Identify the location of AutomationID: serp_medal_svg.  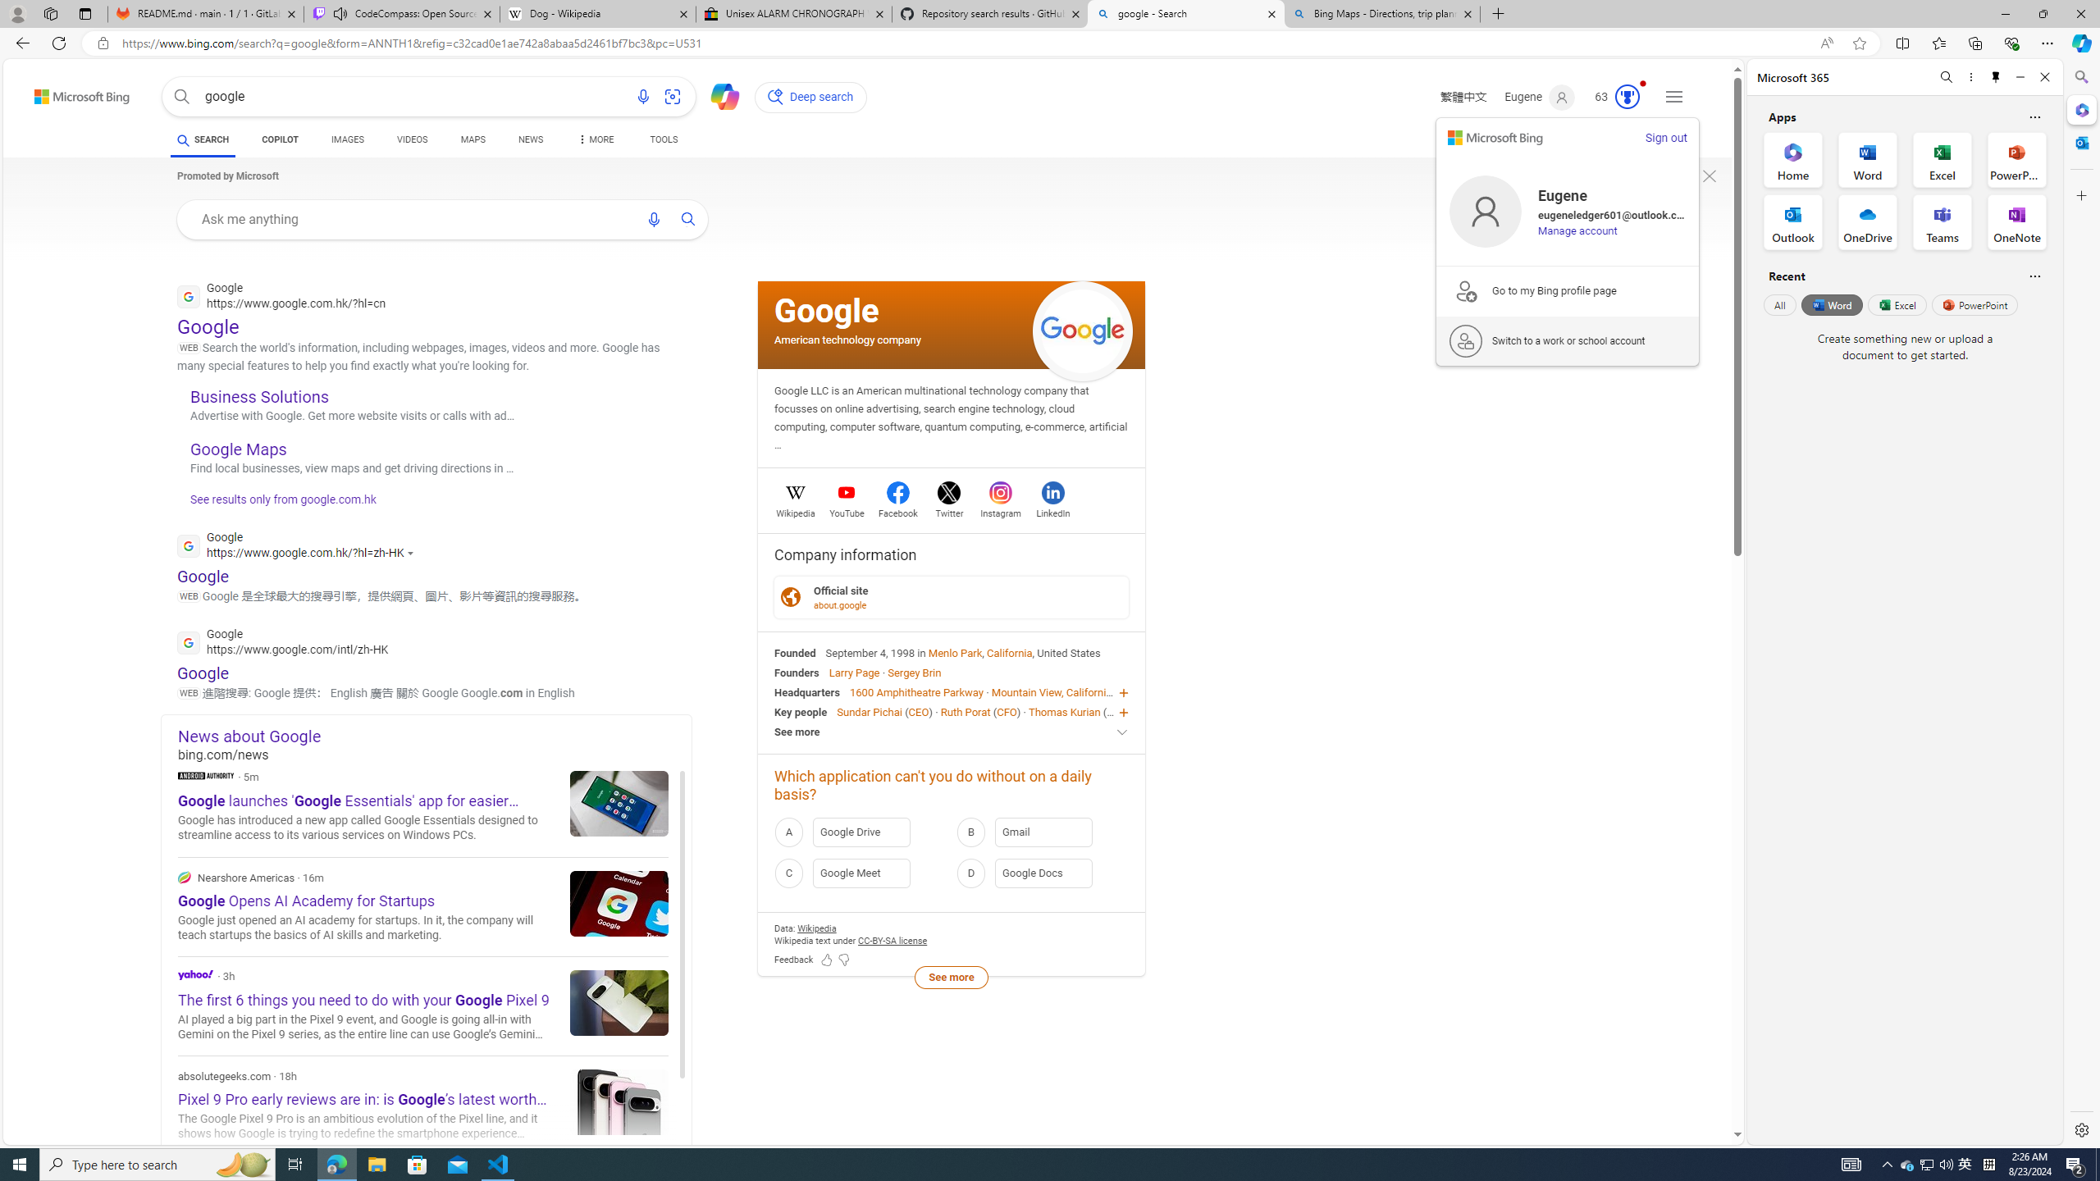
(1627, 97).